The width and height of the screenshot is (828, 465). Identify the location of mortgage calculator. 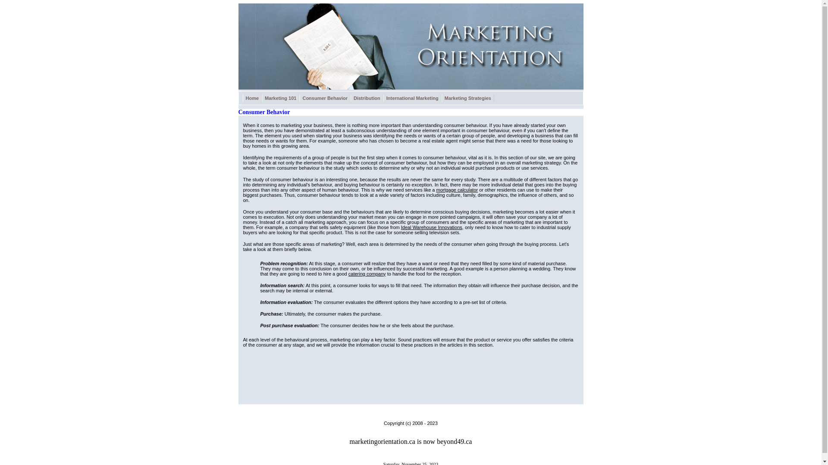
(457, 189).